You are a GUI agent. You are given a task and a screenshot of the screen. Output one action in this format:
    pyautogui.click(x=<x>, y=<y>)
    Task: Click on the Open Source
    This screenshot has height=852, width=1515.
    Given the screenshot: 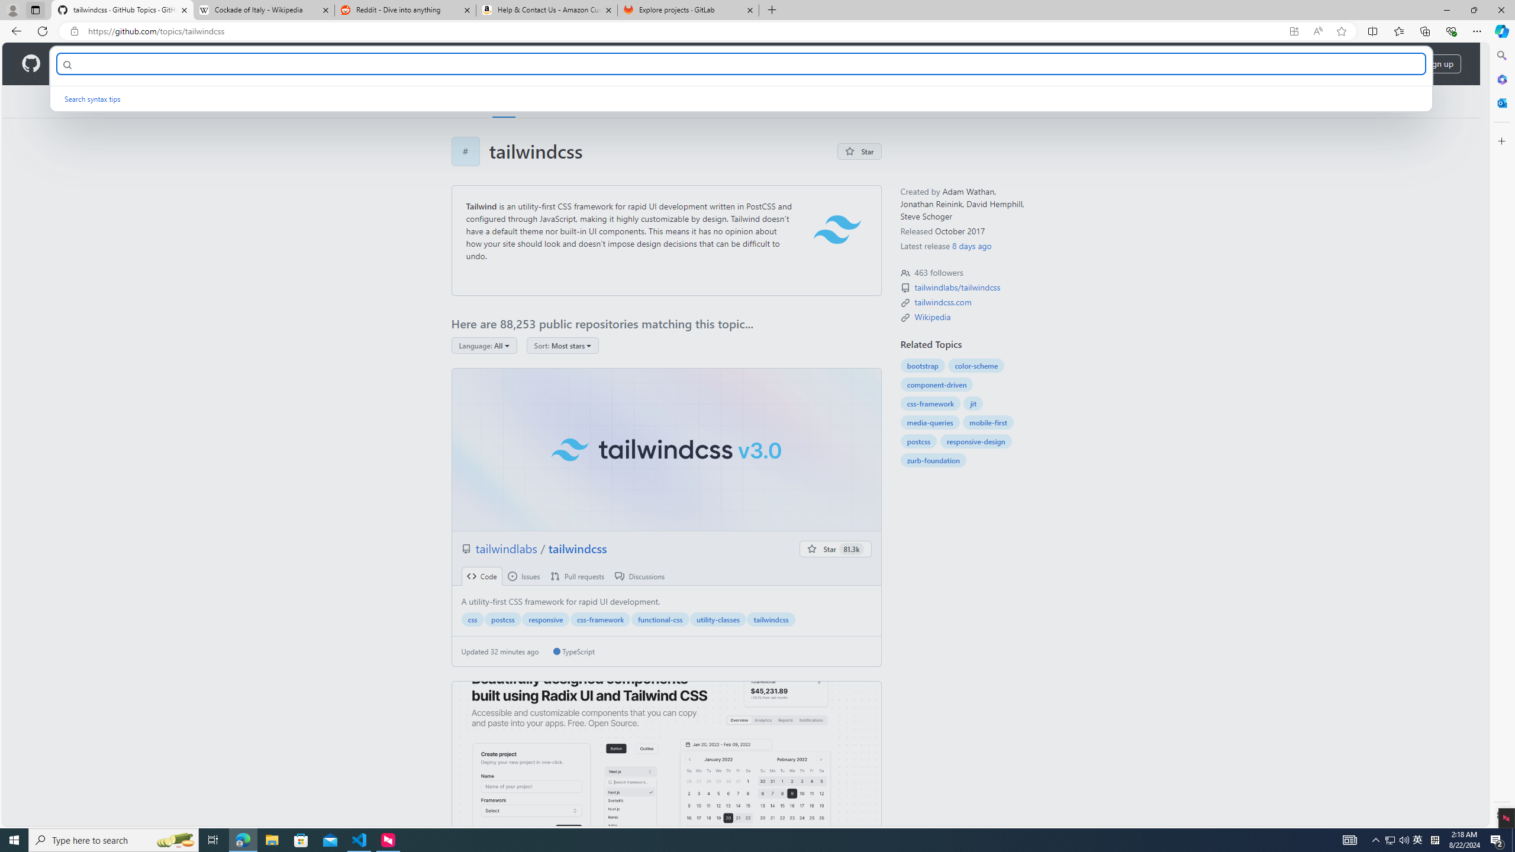 What is the action you would take?
    pyautogui.click(x=265, y=64)
    